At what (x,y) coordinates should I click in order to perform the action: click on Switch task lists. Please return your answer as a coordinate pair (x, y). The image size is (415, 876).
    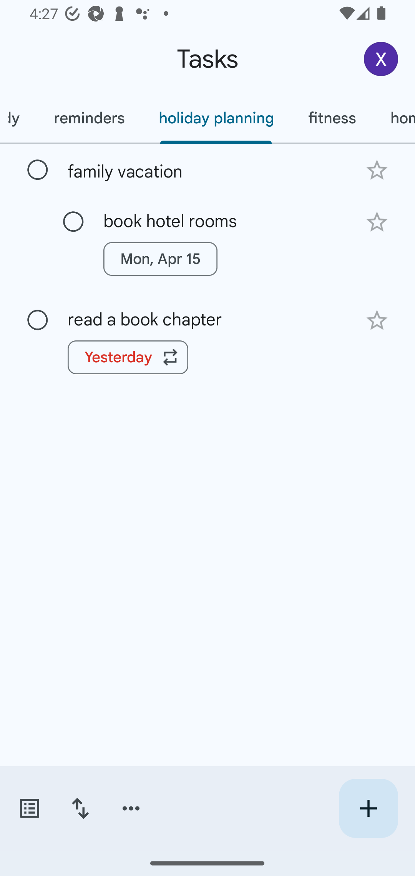
    Looking at the image, I should click on (29, 808).